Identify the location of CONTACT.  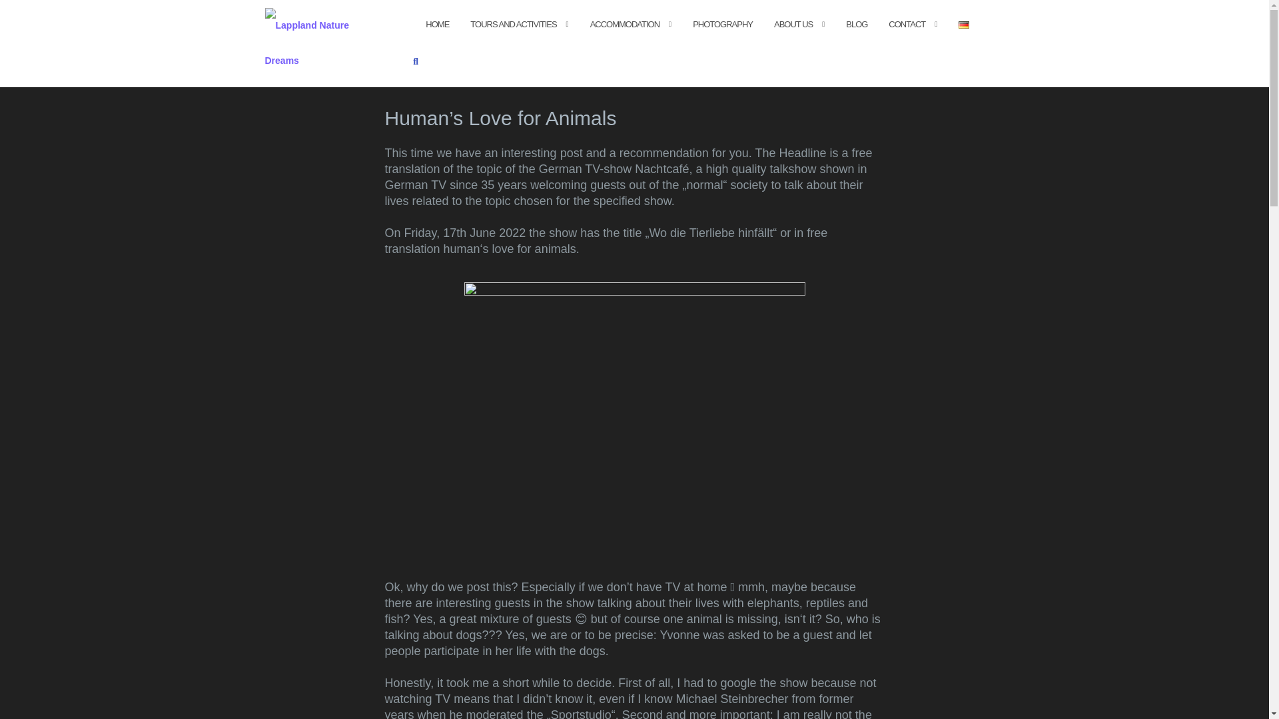
(907, 24).